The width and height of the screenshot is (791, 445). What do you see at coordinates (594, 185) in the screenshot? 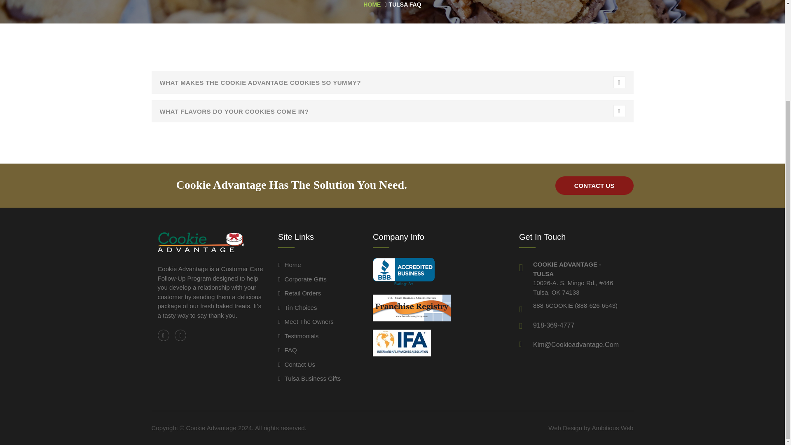
I see `CONTACT US` at bounding box center [594, 185].